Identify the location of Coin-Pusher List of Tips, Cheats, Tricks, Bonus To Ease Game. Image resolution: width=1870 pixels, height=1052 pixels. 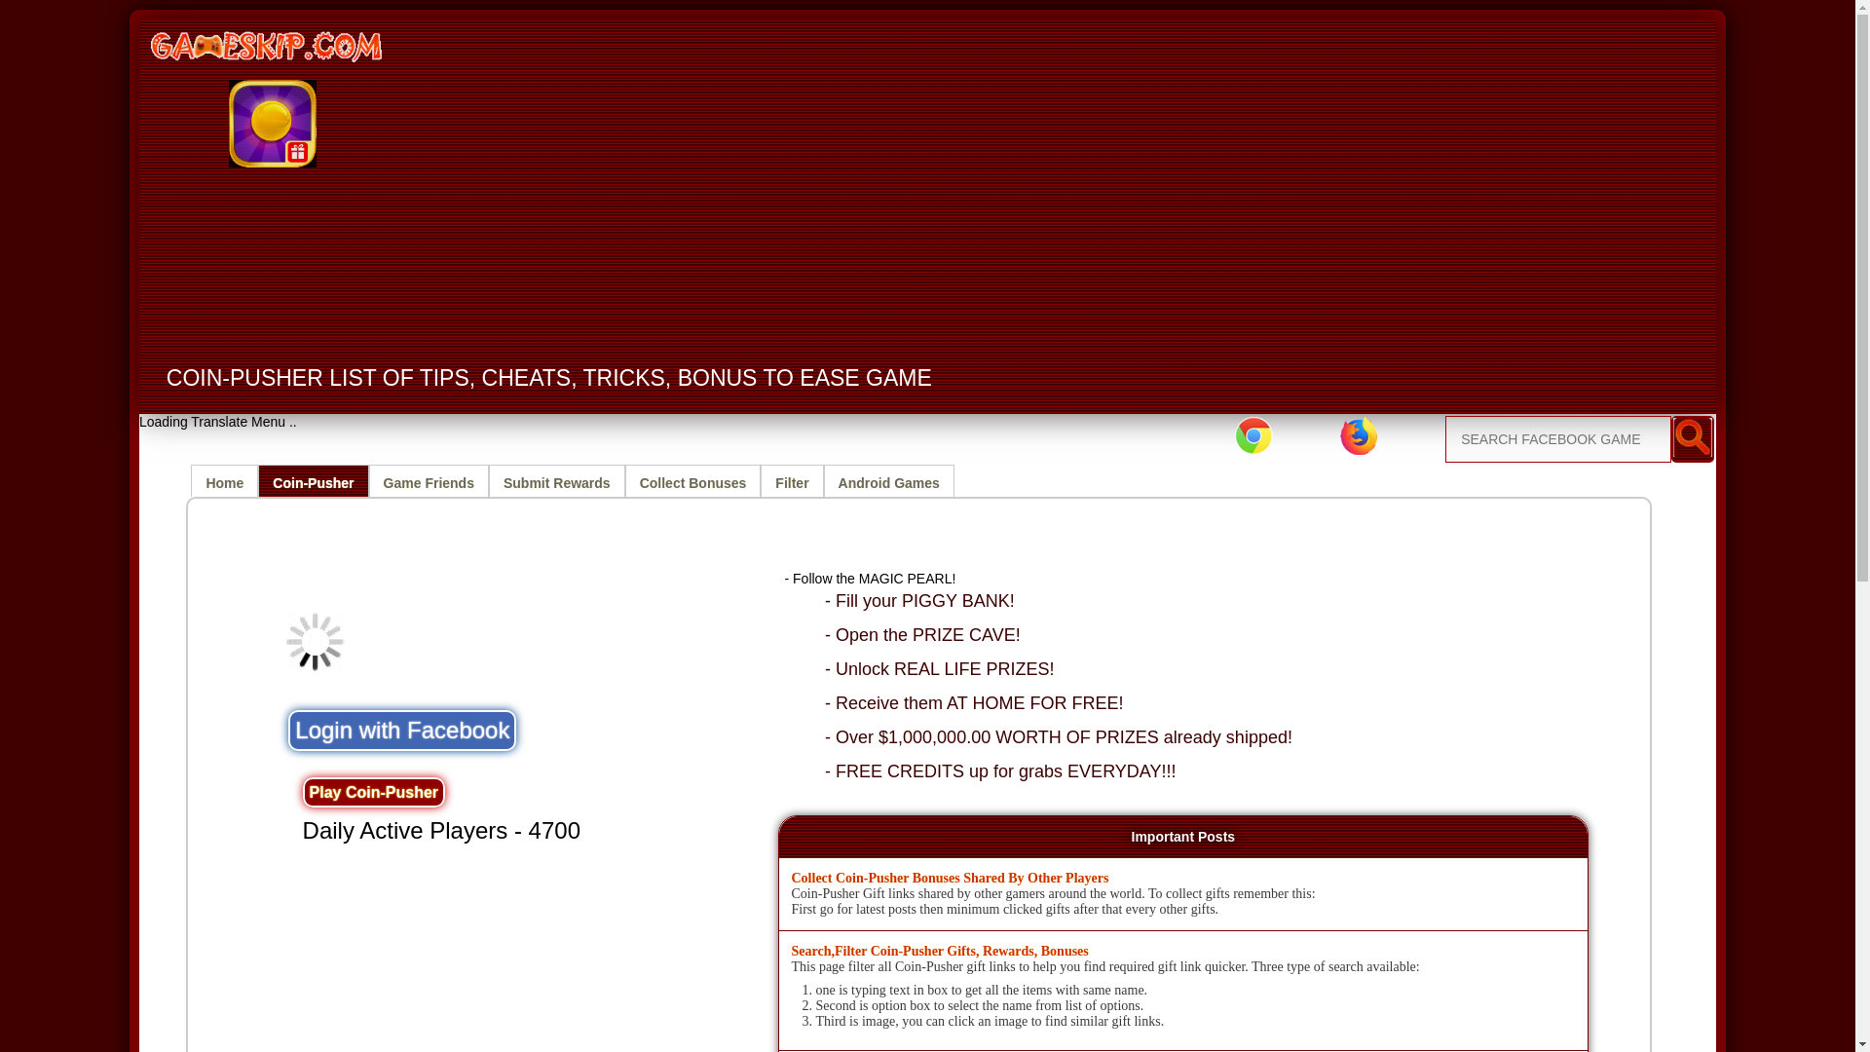
(313, 480).